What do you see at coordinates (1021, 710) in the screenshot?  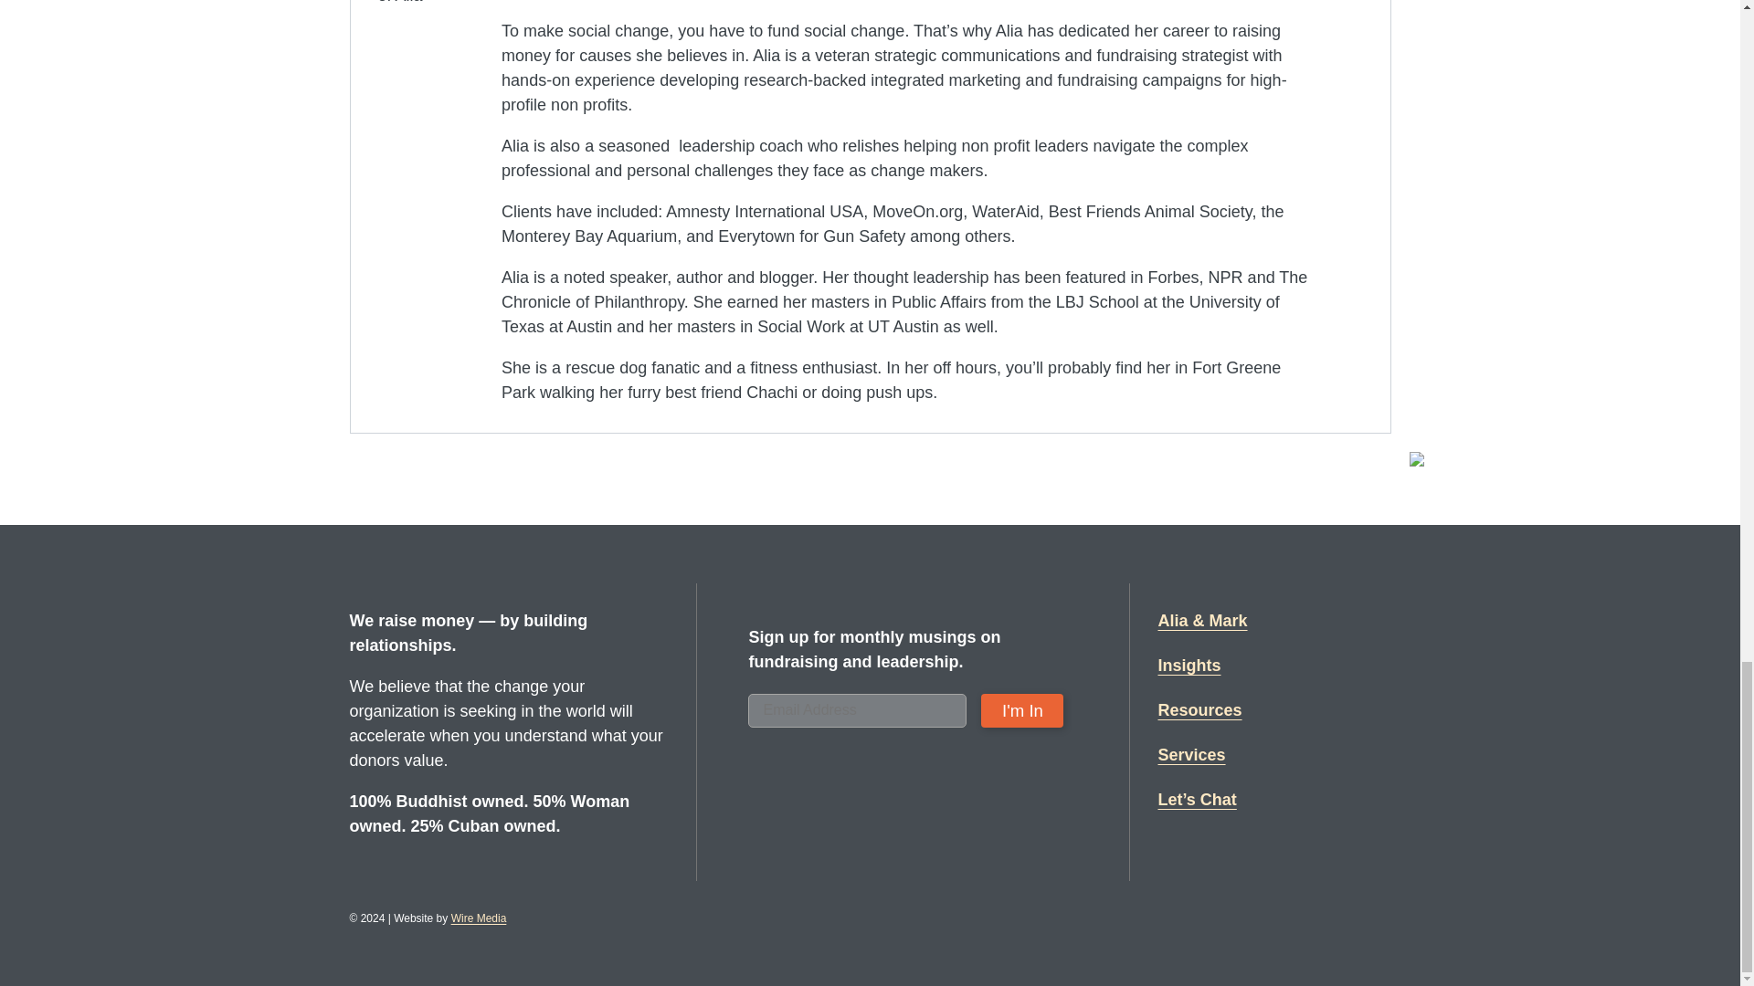 I see `I'm In` at bounding box center [1021, 710].